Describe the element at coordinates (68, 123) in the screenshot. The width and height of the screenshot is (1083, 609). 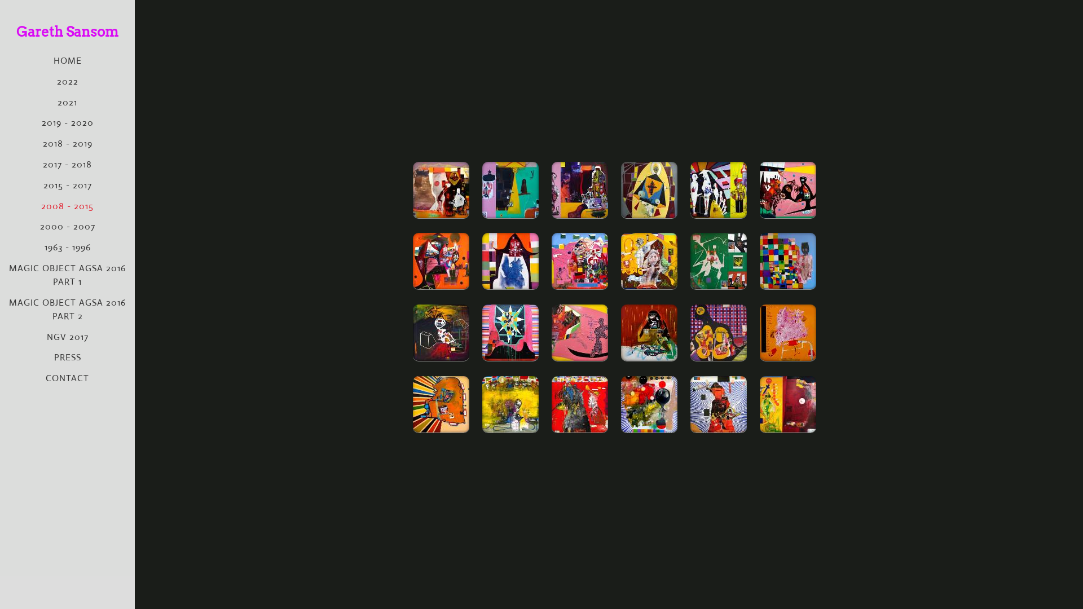
I see `2019 - 2020` at that location.